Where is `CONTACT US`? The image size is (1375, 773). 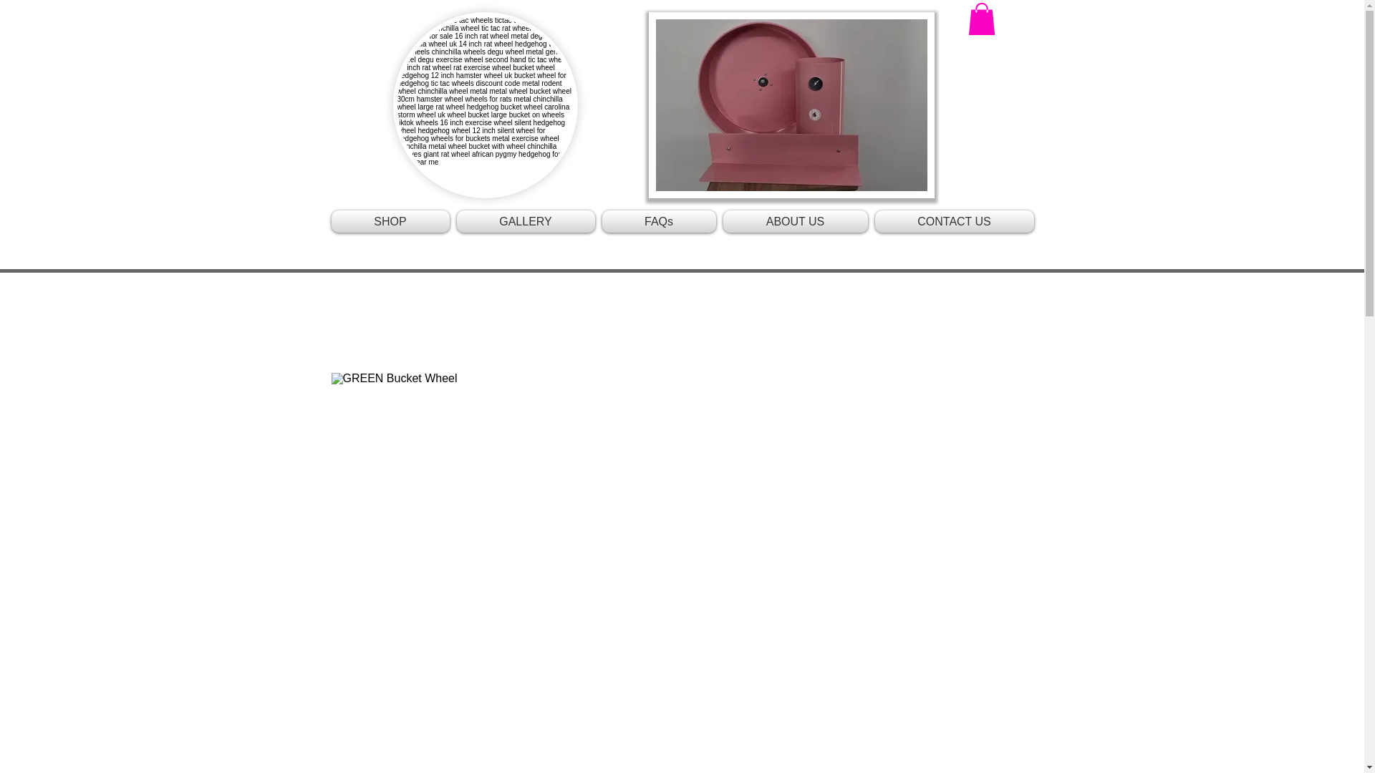 CONTACT US is located at coordinates (952, 221).